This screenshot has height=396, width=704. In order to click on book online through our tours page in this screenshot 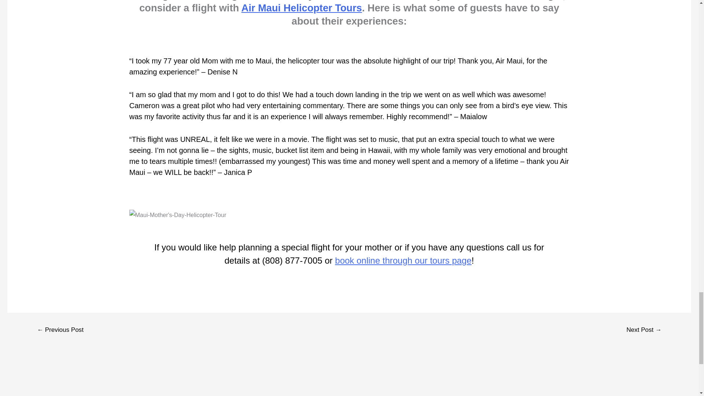, I will do `click(403, 260)`.